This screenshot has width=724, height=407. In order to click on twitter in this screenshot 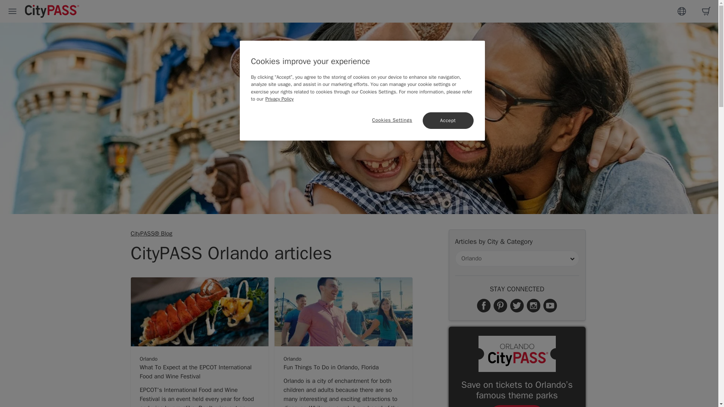, I will do `click(517, 305)`.